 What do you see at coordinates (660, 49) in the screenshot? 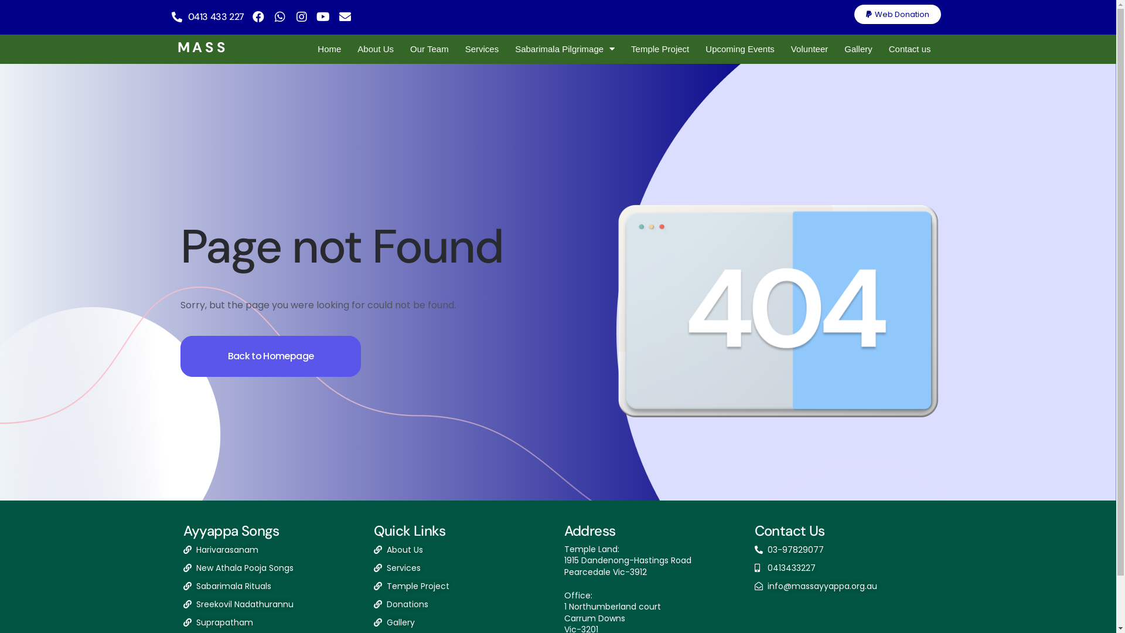
I see `Temple Project` at bounding box center [660, 49].